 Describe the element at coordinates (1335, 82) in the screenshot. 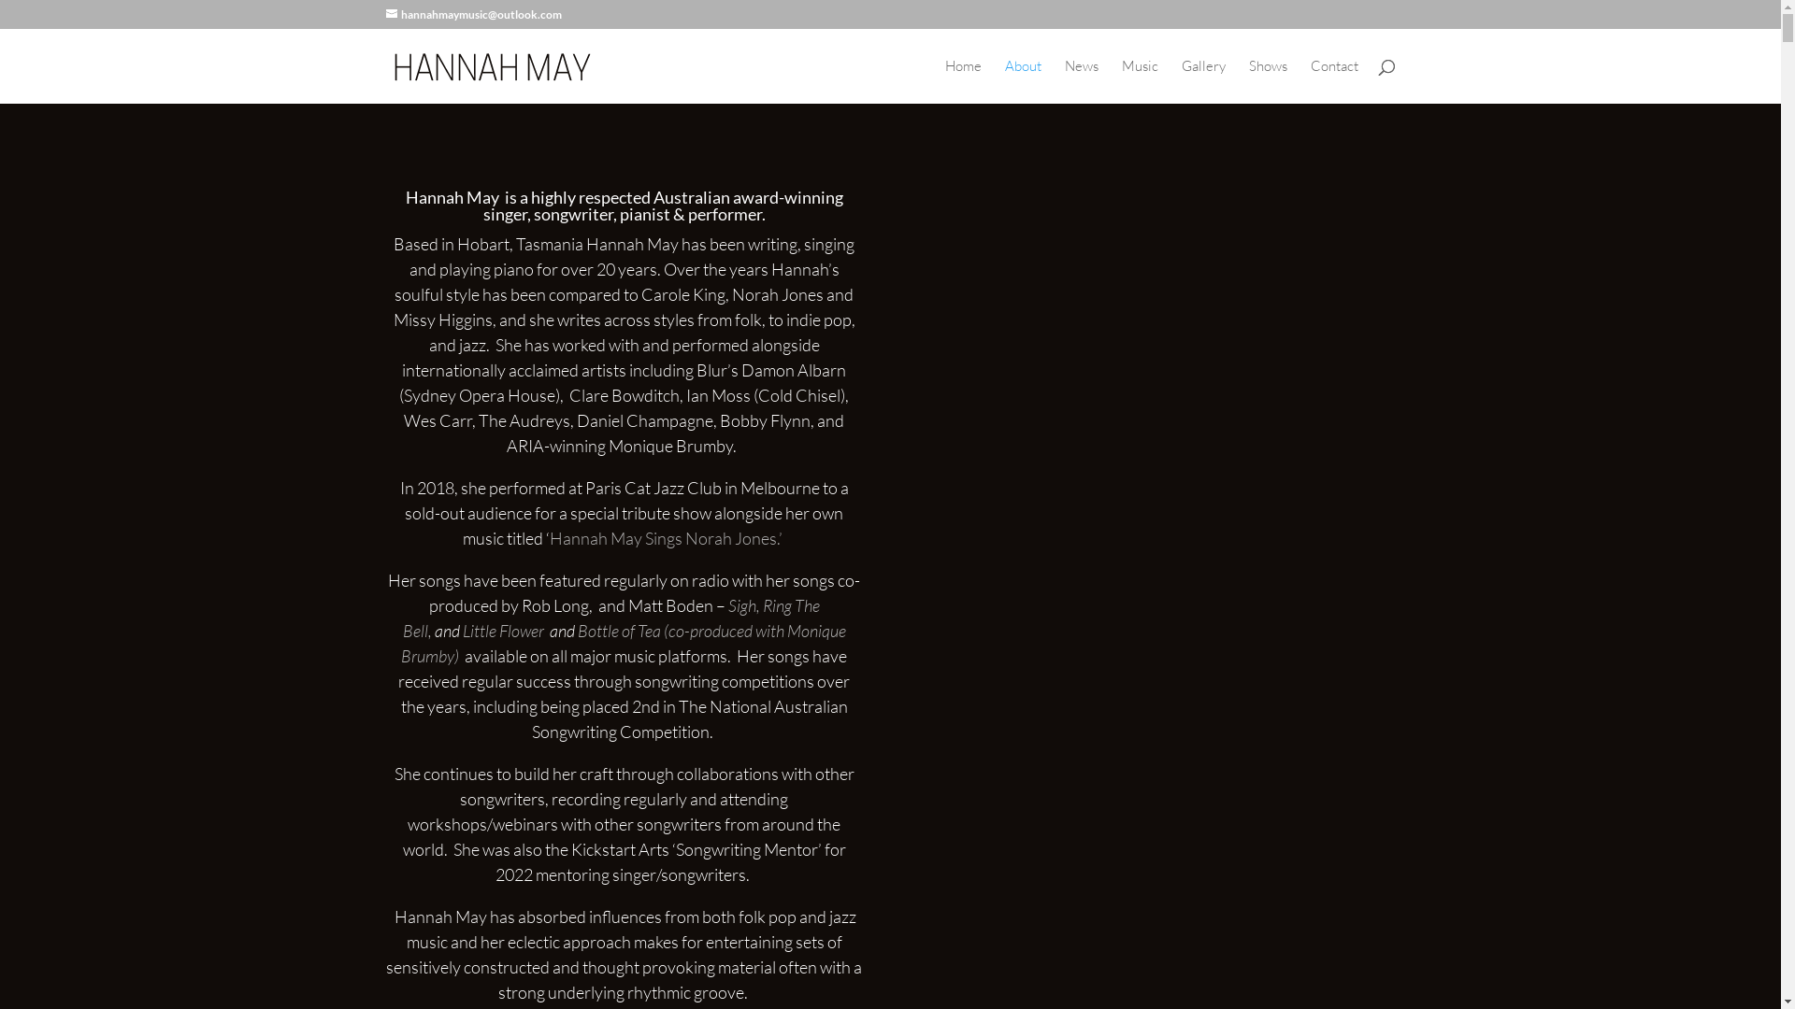

I see `Contact` at that location.